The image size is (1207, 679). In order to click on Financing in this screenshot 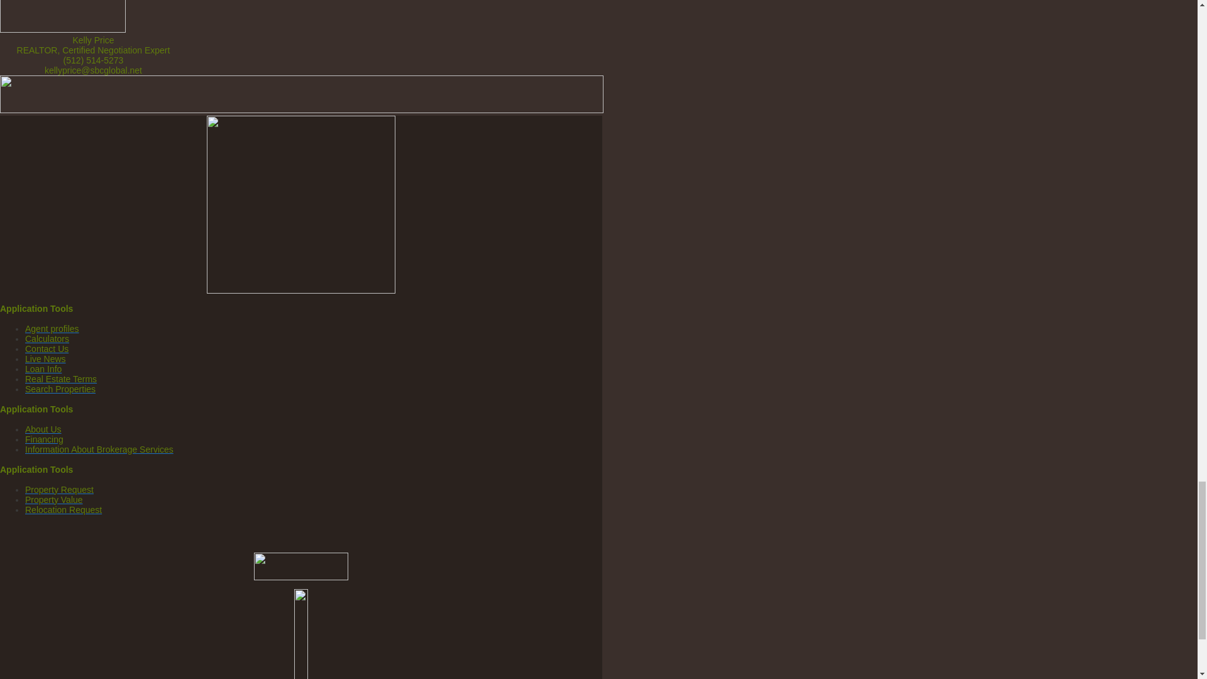, I will do `click(44, 439)`.